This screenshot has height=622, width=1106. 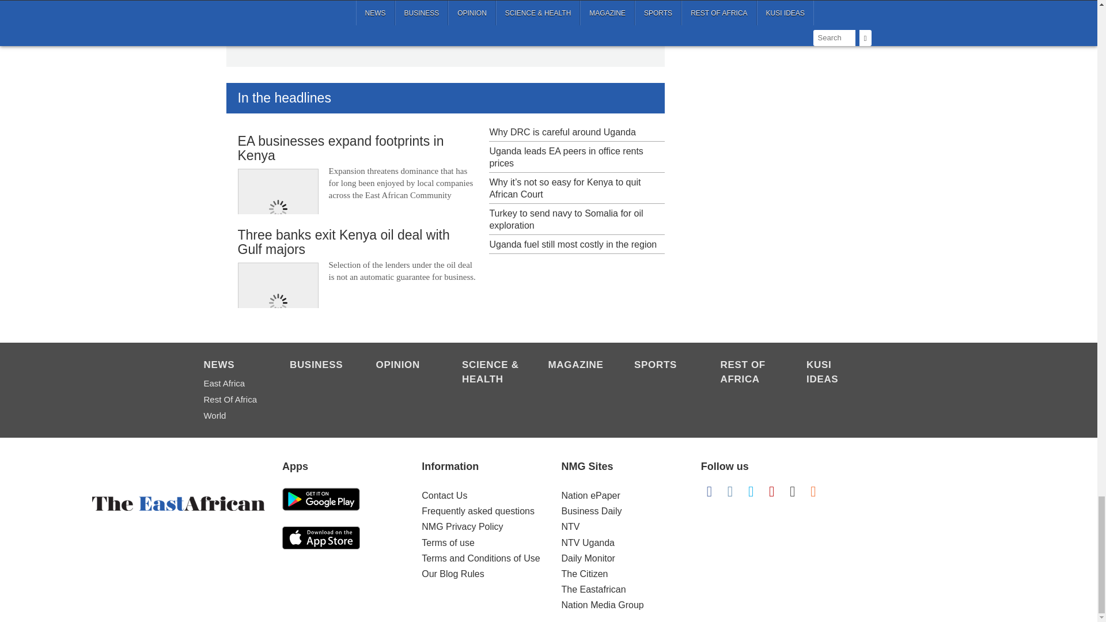 I want to click on Business, so click(x=319, y=366).